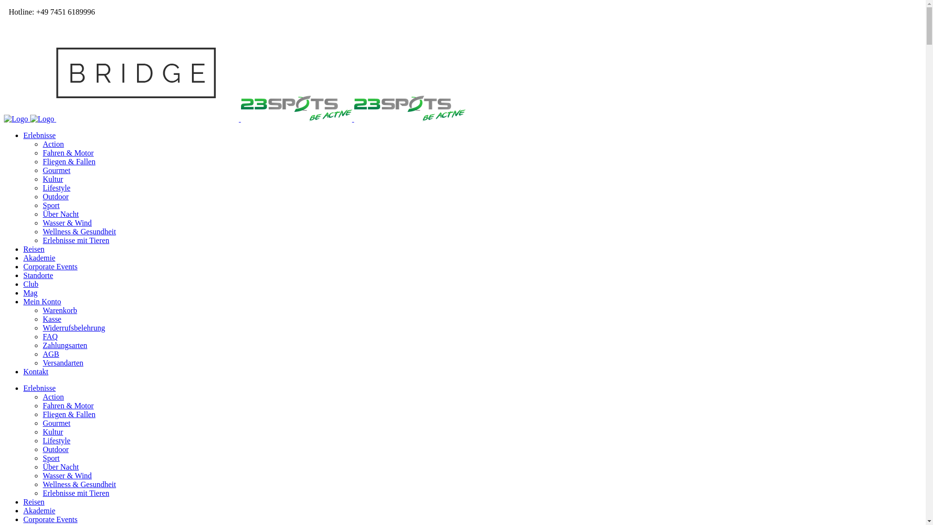 The width and height of the screenshot is (933, 525). What do you see at coordinates (56, 440) in the screenshot?
I see `Lifestyle` at bounding box center [56, 440].